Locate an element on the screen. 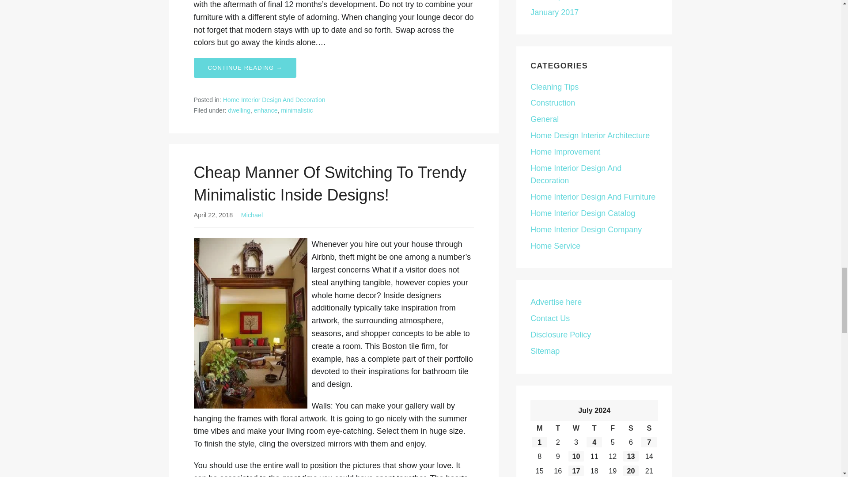 This screenshot has width=848, height=477. Wednesday is located at coordinates (576, 428).